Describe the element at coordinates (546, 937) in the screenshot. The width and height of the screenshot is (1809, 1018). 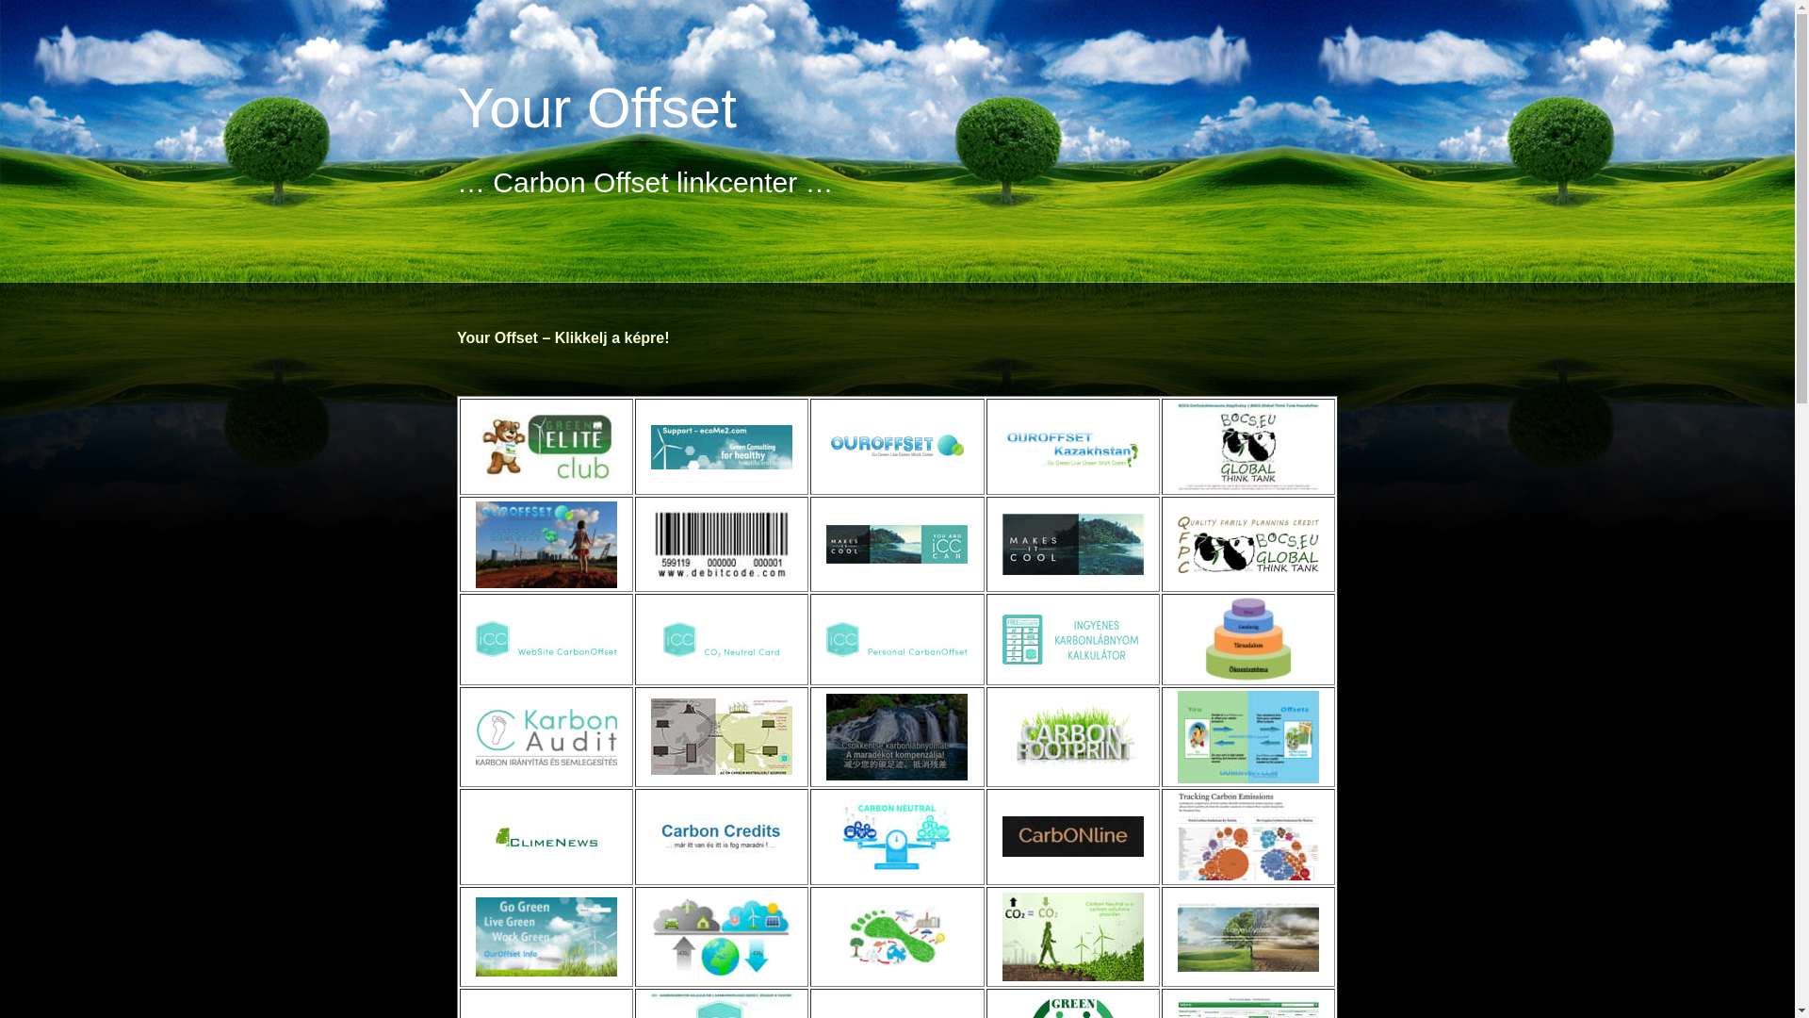
I see `NewsLetter OurOffset.Info >>` at that location.